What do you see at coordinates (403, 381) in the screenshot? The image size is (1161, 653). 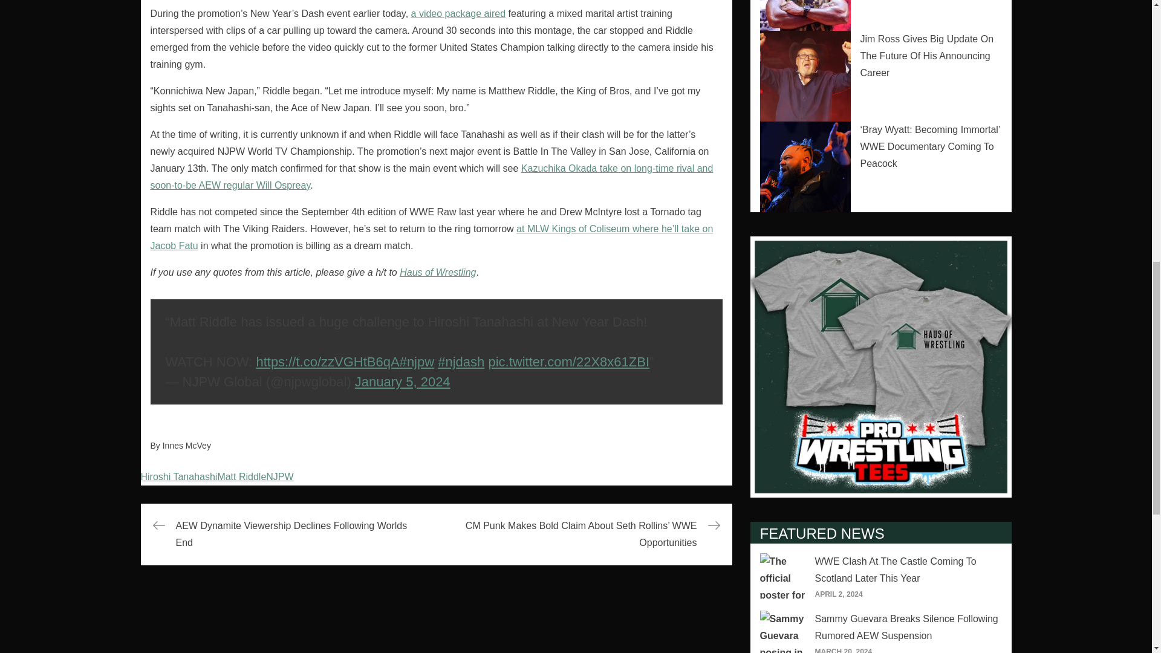 I see `January 5, 2024` at bounding box center [403, 381].